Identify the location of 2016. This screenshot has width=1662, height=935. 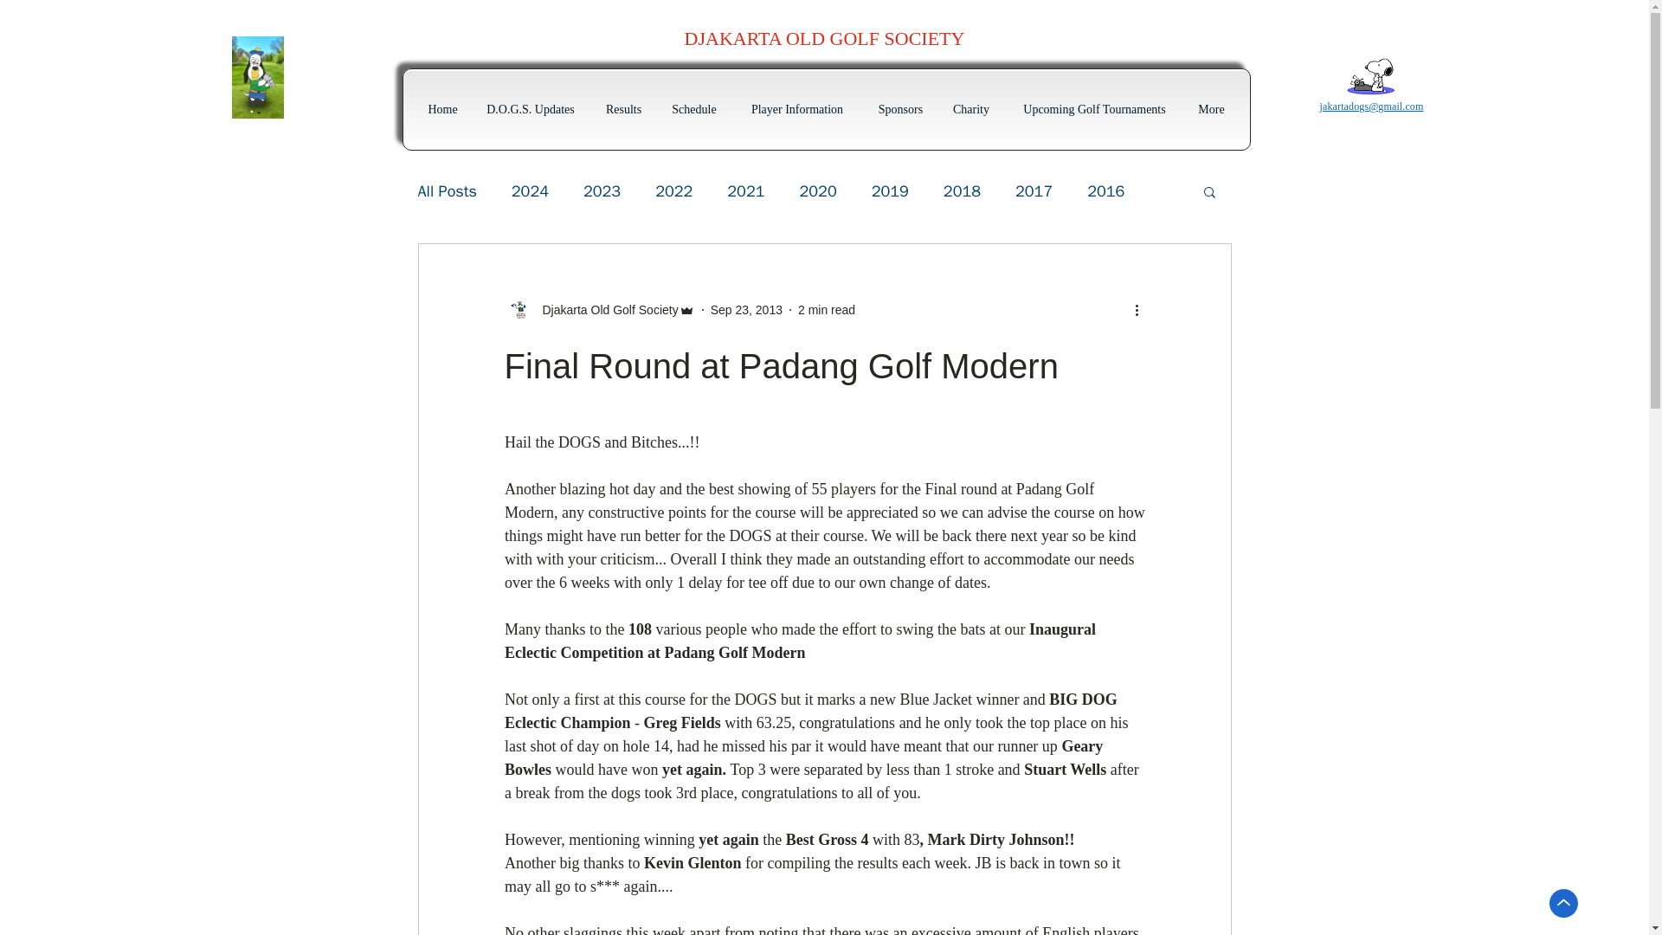
(1105, 191).